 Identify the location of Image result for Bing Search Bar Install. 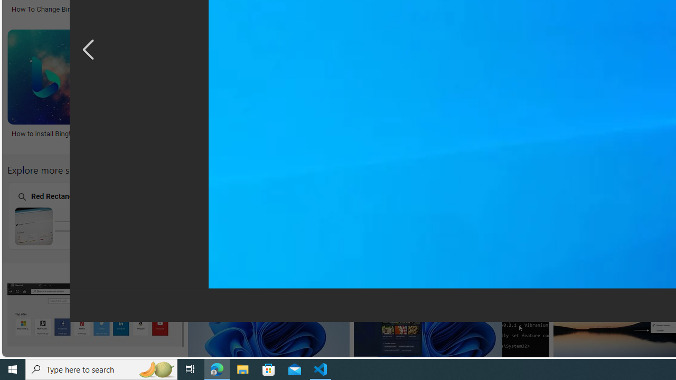
(525, 338).